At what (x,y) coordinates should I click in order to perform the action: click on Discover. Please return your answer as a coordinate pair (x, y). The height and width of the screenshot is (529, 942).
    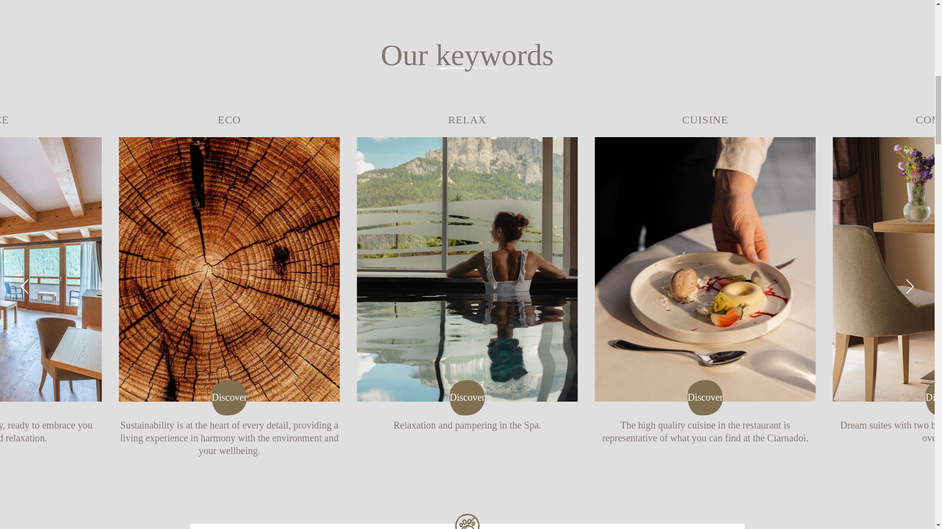
    Looking at the image, I should click on (230, 398).